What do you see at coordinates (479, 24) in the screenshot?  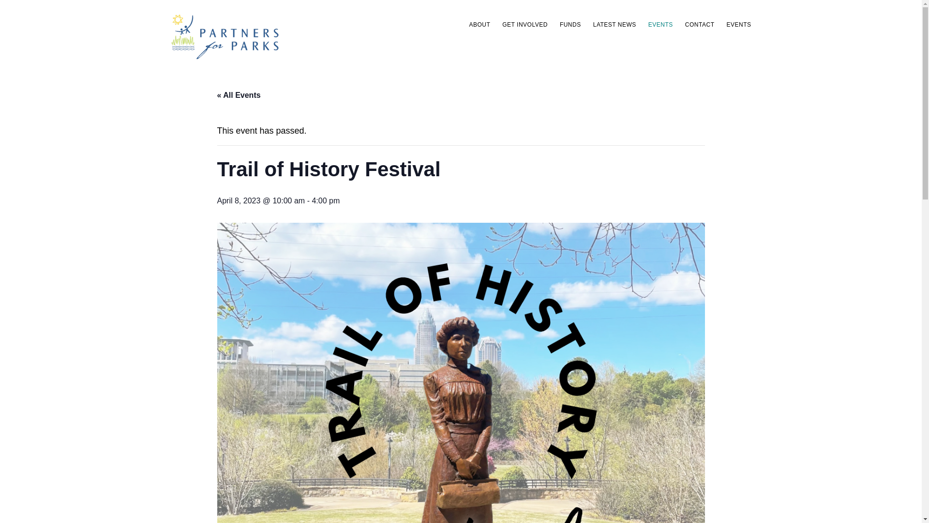 I see `ABOUT` at bounding box center [479, 24].